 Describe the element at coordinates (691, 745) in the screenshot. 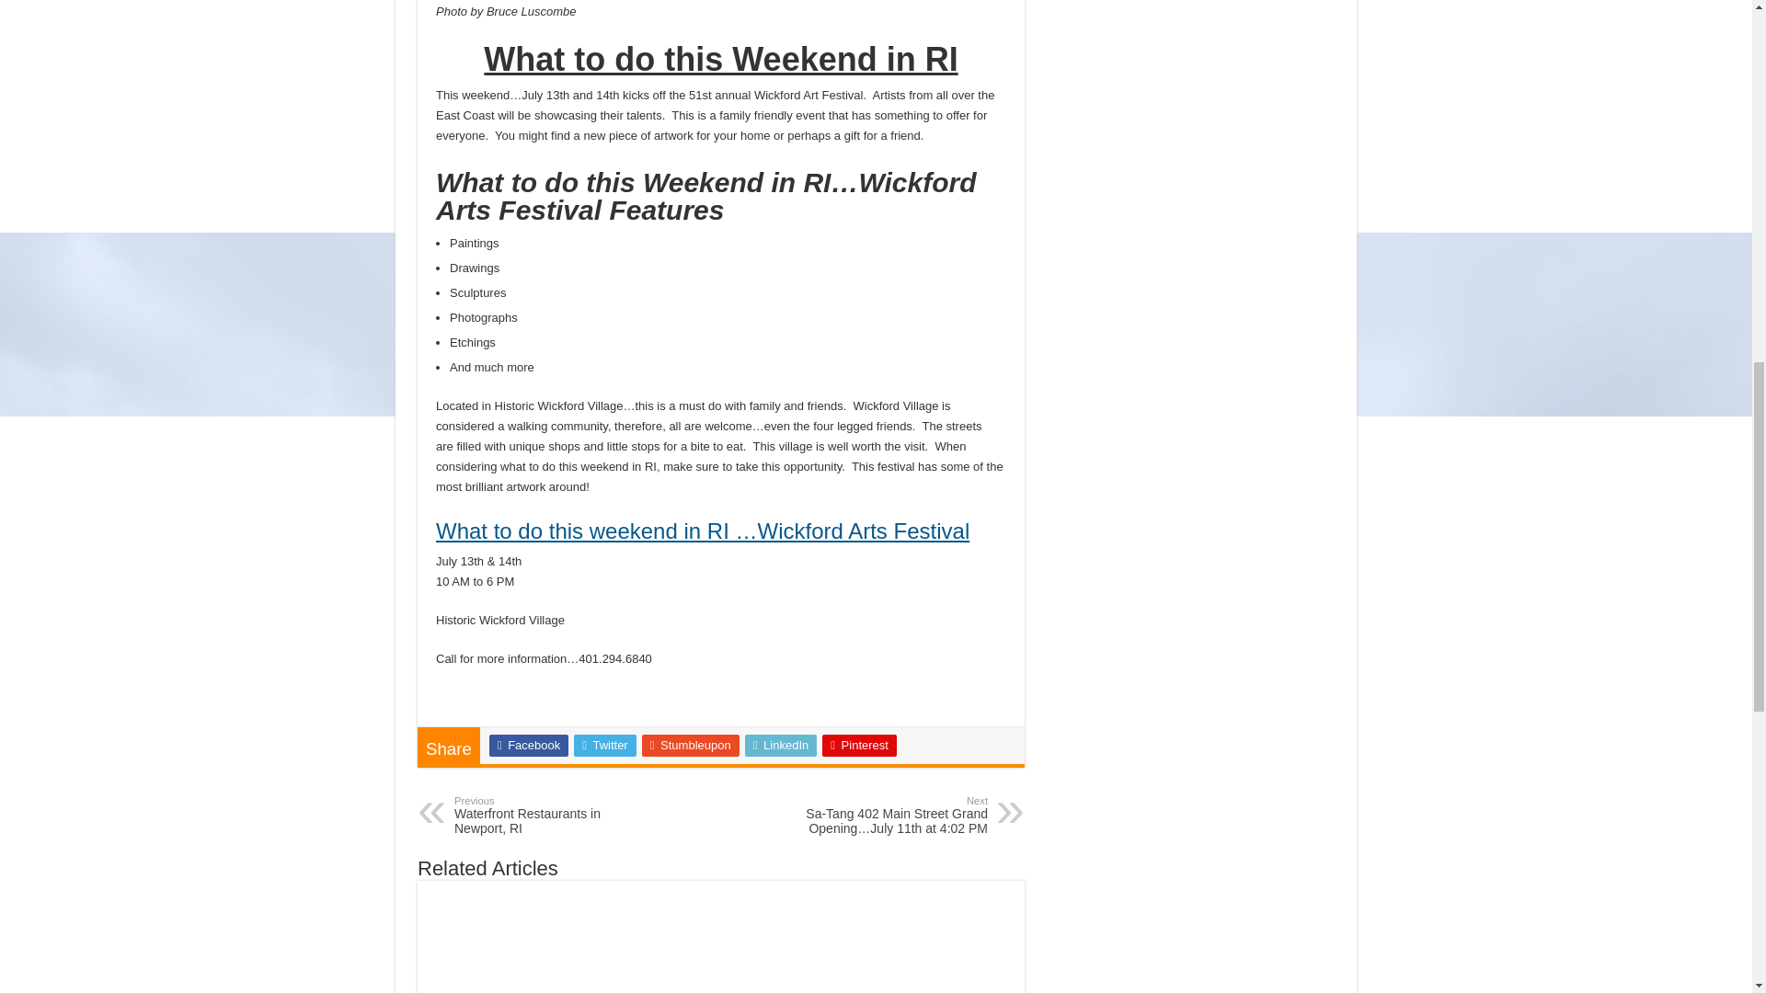

I see `Stumbleupon` at that location.